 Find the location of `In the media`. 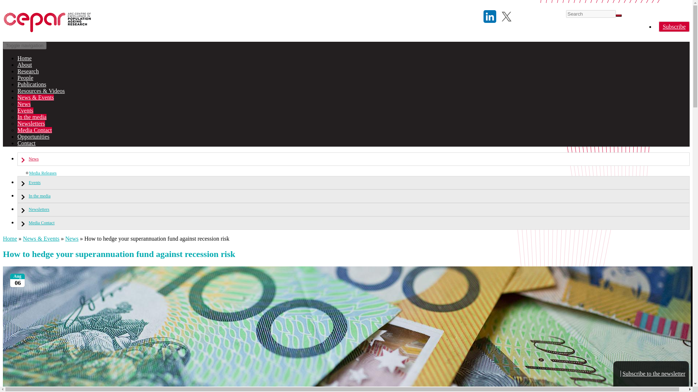

In the media is located at coordinates (32, 117).